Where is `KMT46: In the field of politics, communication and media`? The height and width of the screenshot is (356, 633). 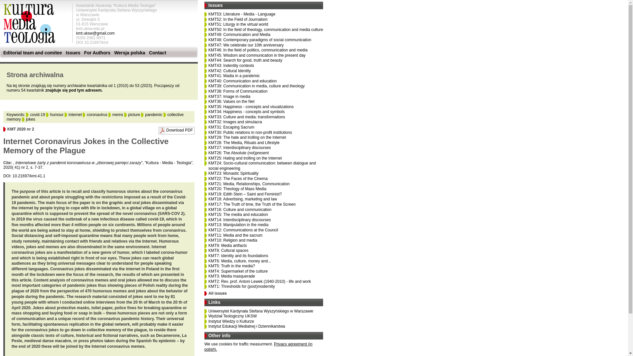 KMT46: In the field of politics, communication and media is located at coordinates (258, 50).